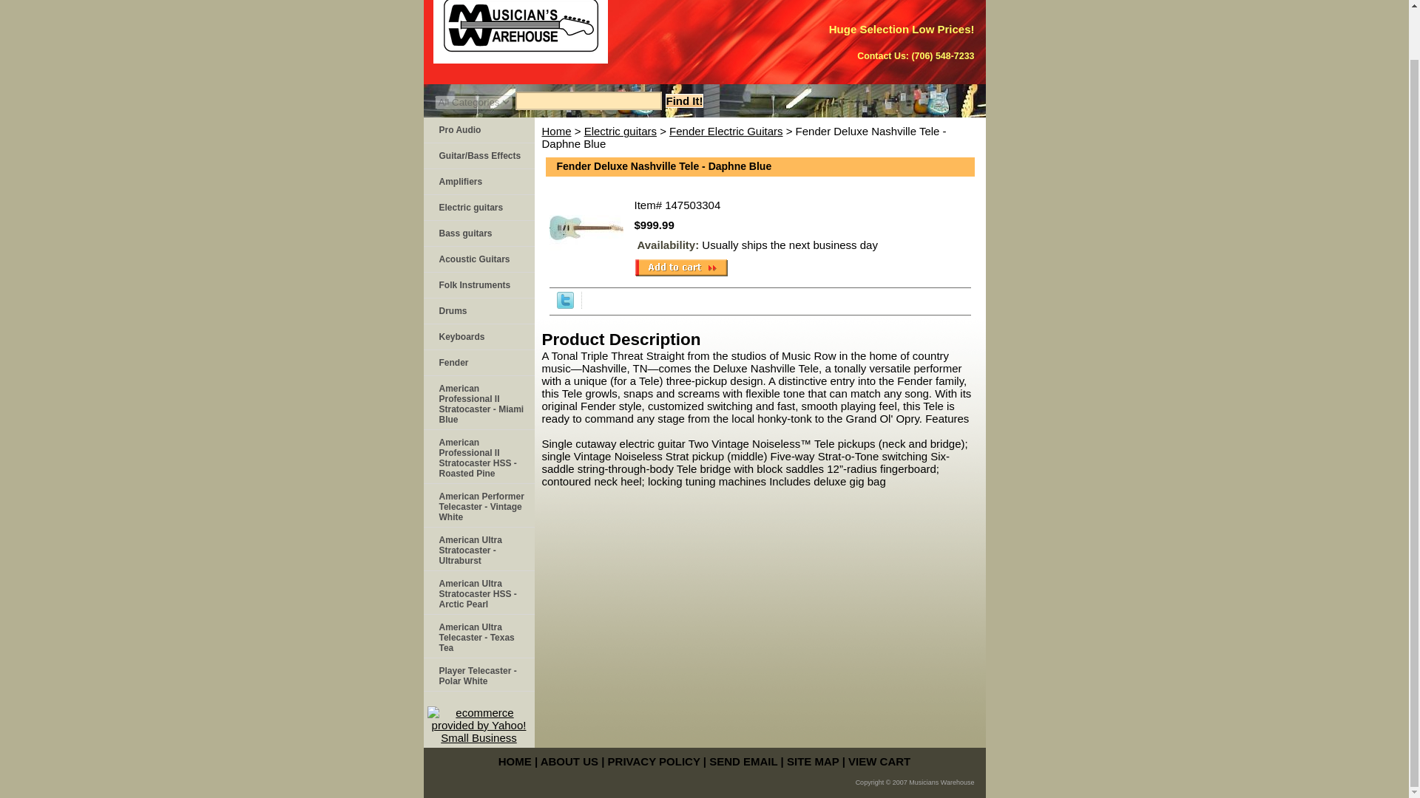 This screenshot has width=1420, height=798. What do you see at coordinates (812, 761) in the screenshot?
I see `SITE MAP` at bounding box center [812, 761].